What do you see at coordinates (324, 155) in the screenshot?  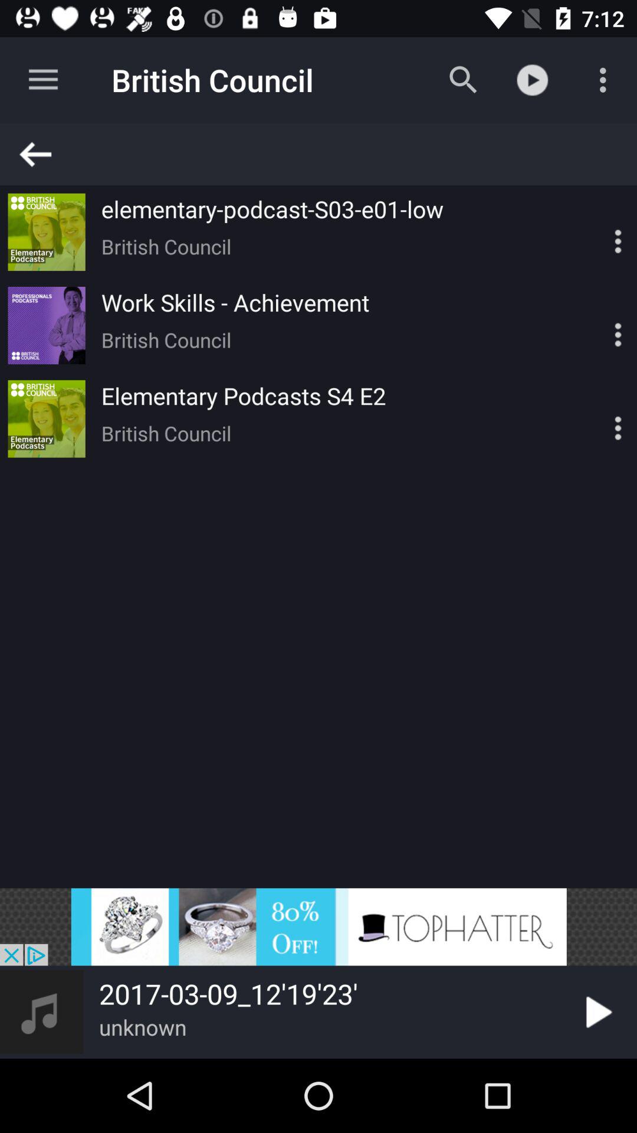 I see `back button` at bounding box center [324, 155].